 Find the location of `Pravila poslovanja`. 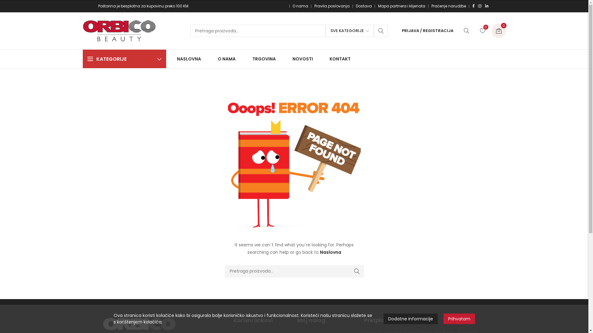

Pravila poslovanja is located at coordinates (332, 6).